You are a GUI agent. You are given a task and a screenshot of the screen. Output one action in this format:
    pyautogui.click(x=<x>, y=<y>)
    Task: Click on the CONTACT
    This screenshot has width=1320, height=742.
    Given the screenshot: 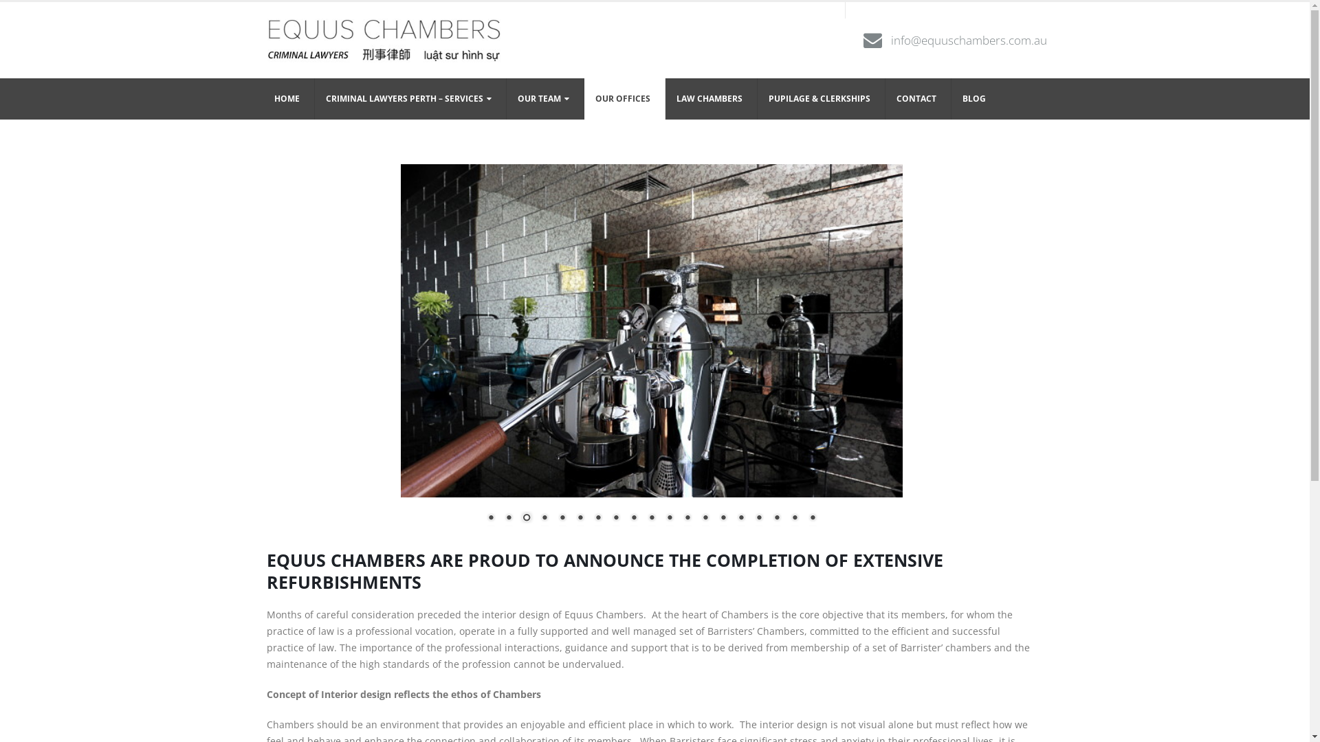 What is the action you would take?
    pyautogui.click(x=918, y=99)
    